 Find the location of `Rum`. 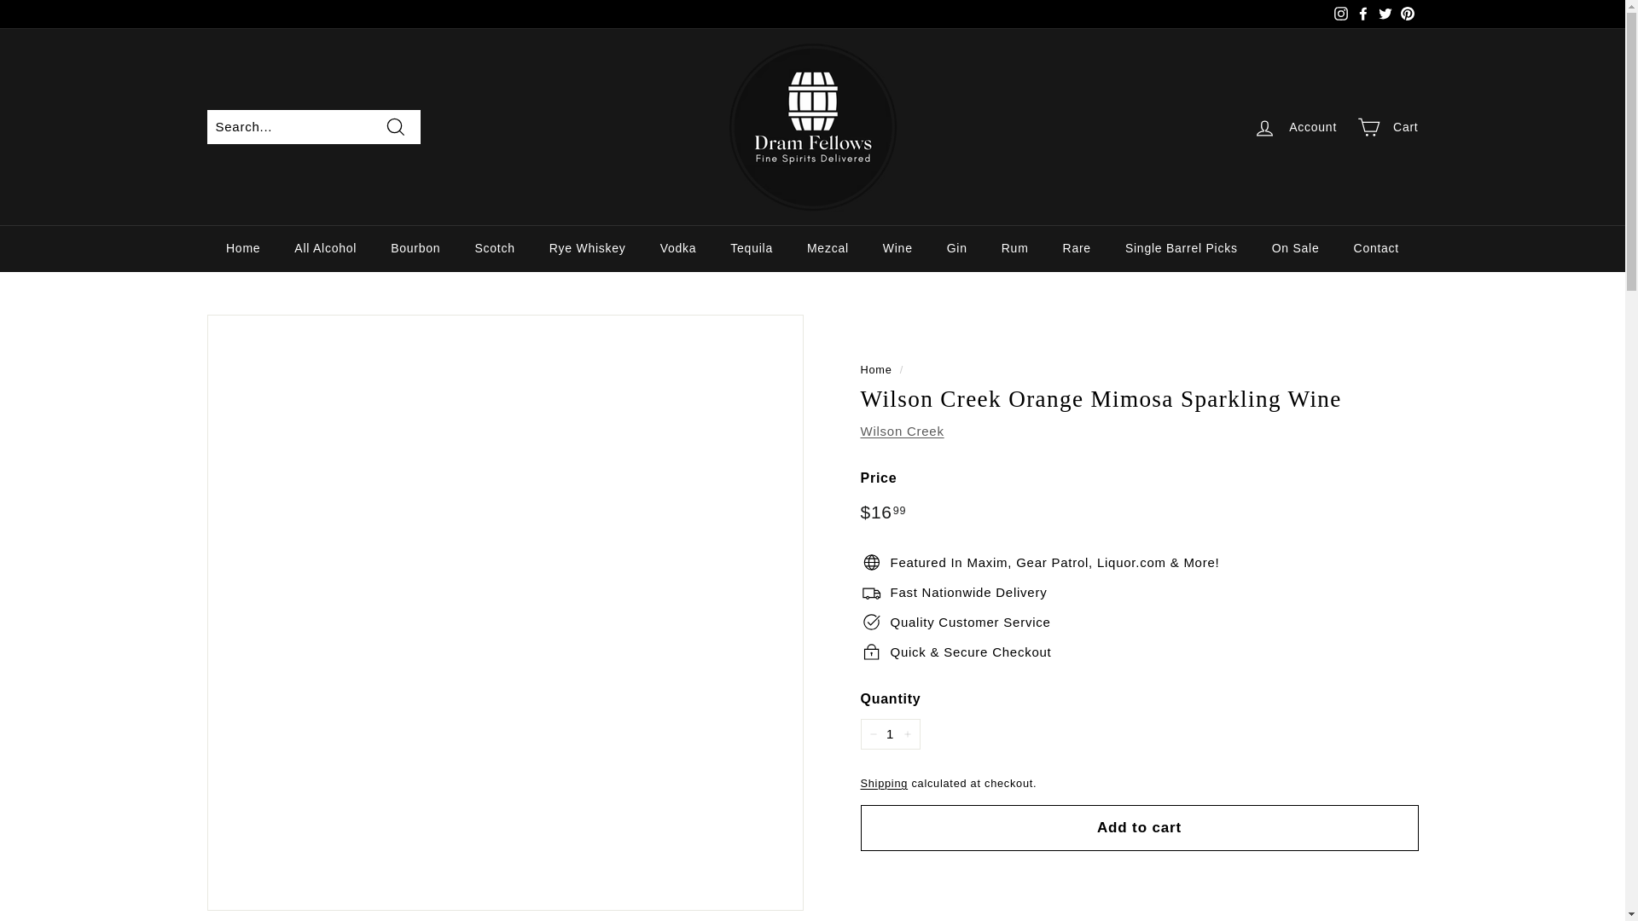

Rum is located at coordinates (1015, 247).